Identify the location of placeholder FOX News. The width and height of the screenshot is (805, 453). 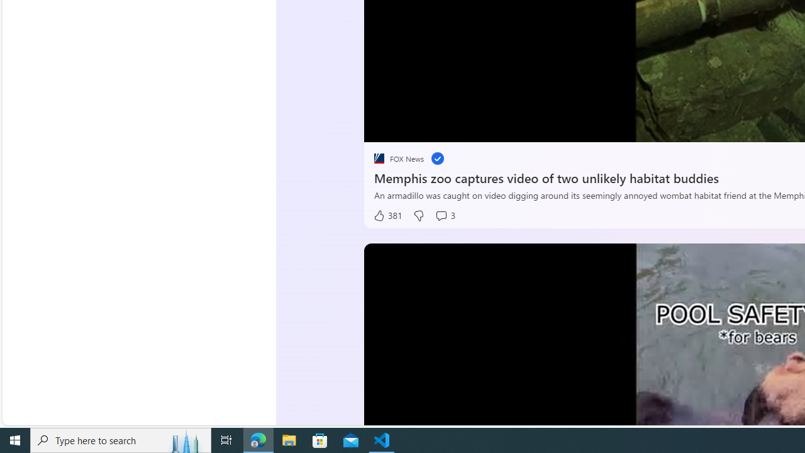
(399, 159).